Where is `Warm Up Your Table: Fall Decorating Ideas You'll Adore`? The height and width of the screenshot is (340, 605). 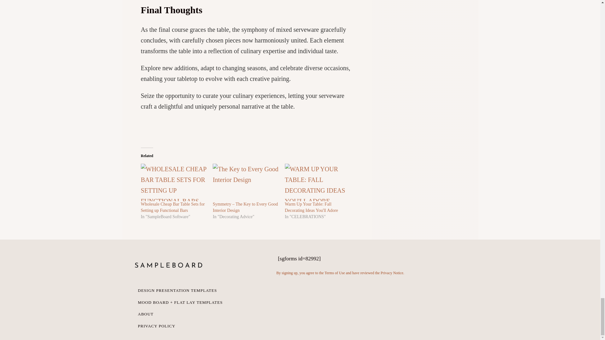
Warm Up Your Table: Fall Decorating Ideas You'll Adore is located at coordinates (311, 207).